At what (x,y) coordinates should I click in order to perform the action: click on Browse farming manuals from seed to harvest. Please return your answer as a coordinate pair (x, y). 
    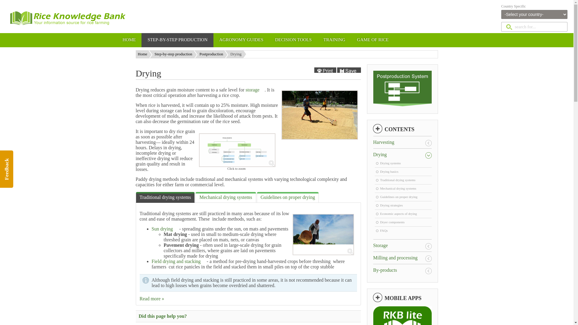
    Looking at the image, I should click on (241, 40).